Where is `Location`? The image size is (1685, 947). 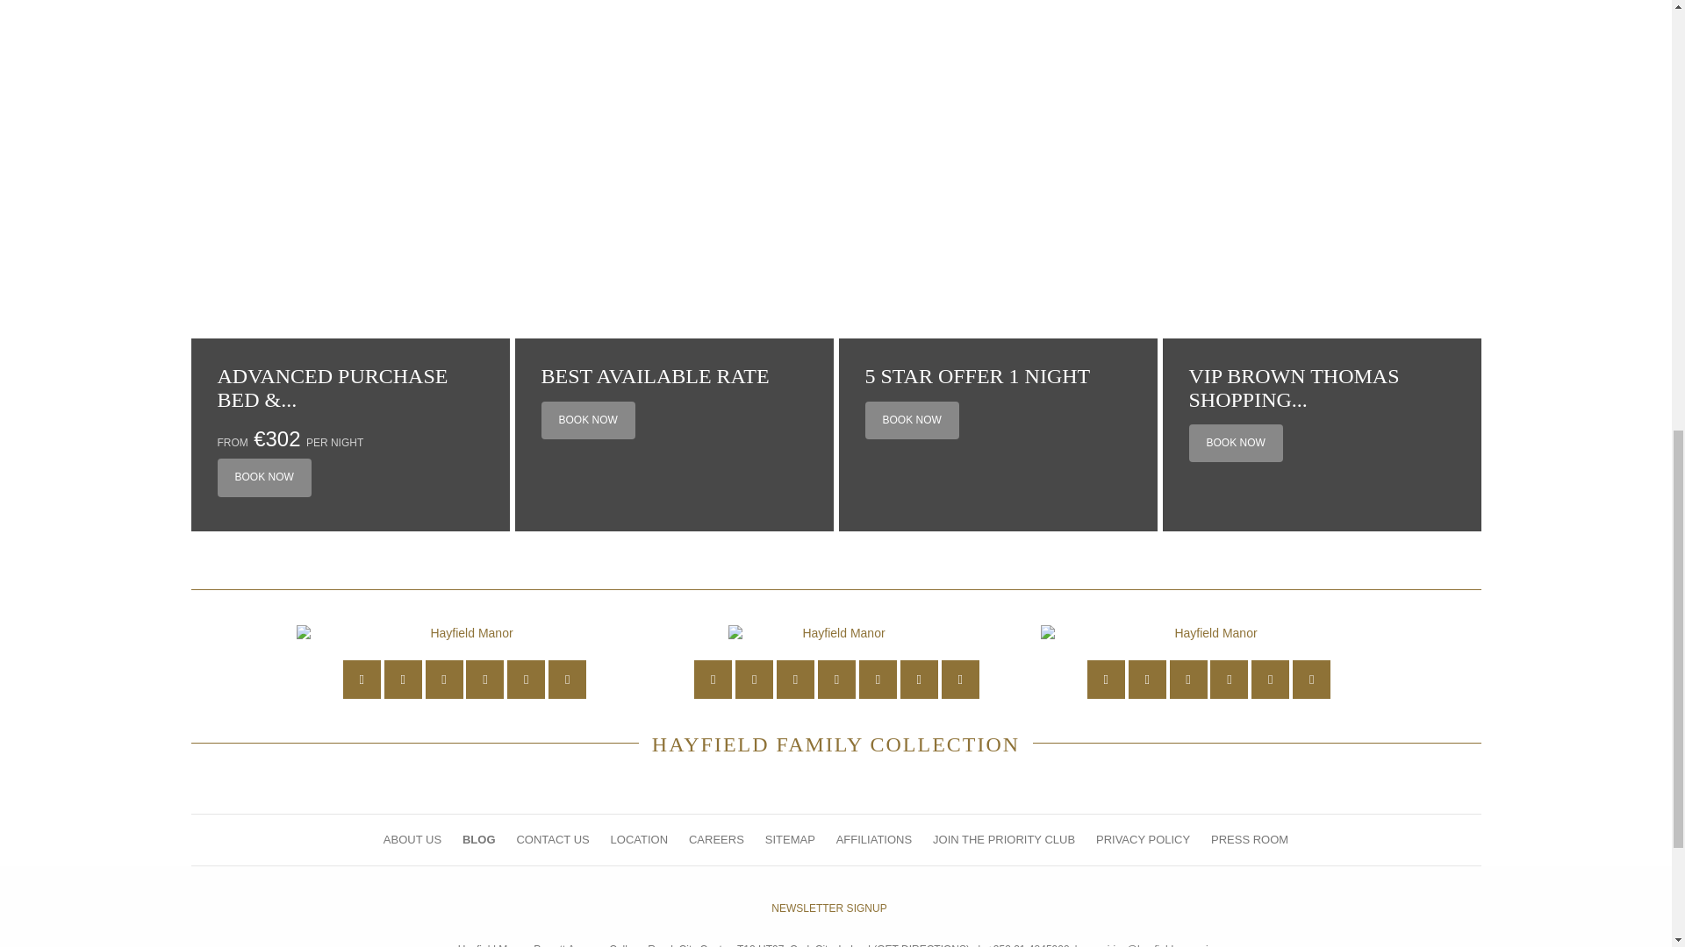
Location is located at coordinates (713, 679).